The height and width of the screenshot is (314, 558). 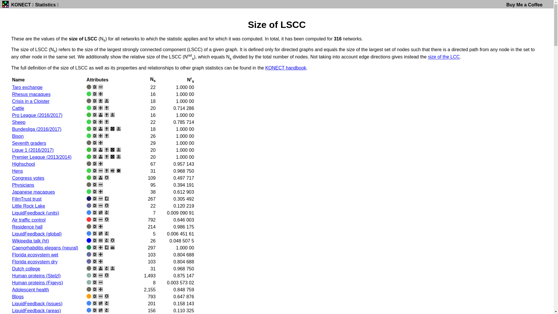 I want to click on Animal network, so click(x=89, y=192).